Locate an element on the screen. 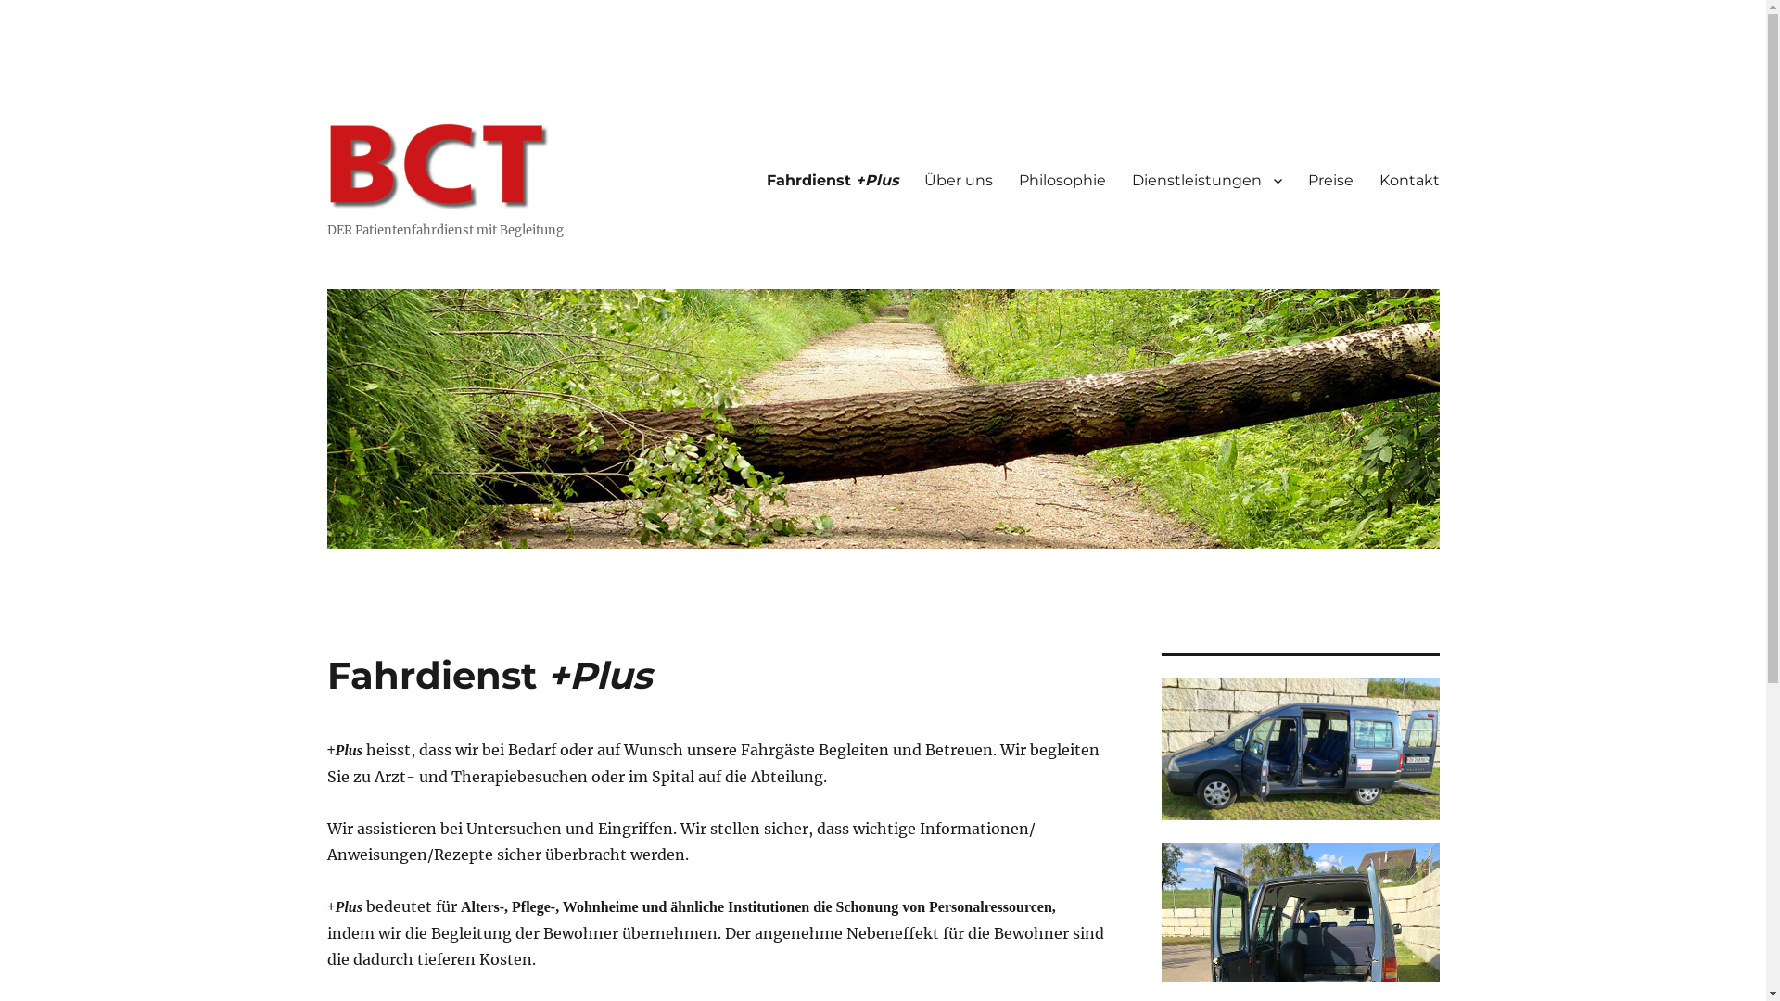 The width and height of the screenshot is (1780, 1001). Preise is located at coordinates (1329, 181).